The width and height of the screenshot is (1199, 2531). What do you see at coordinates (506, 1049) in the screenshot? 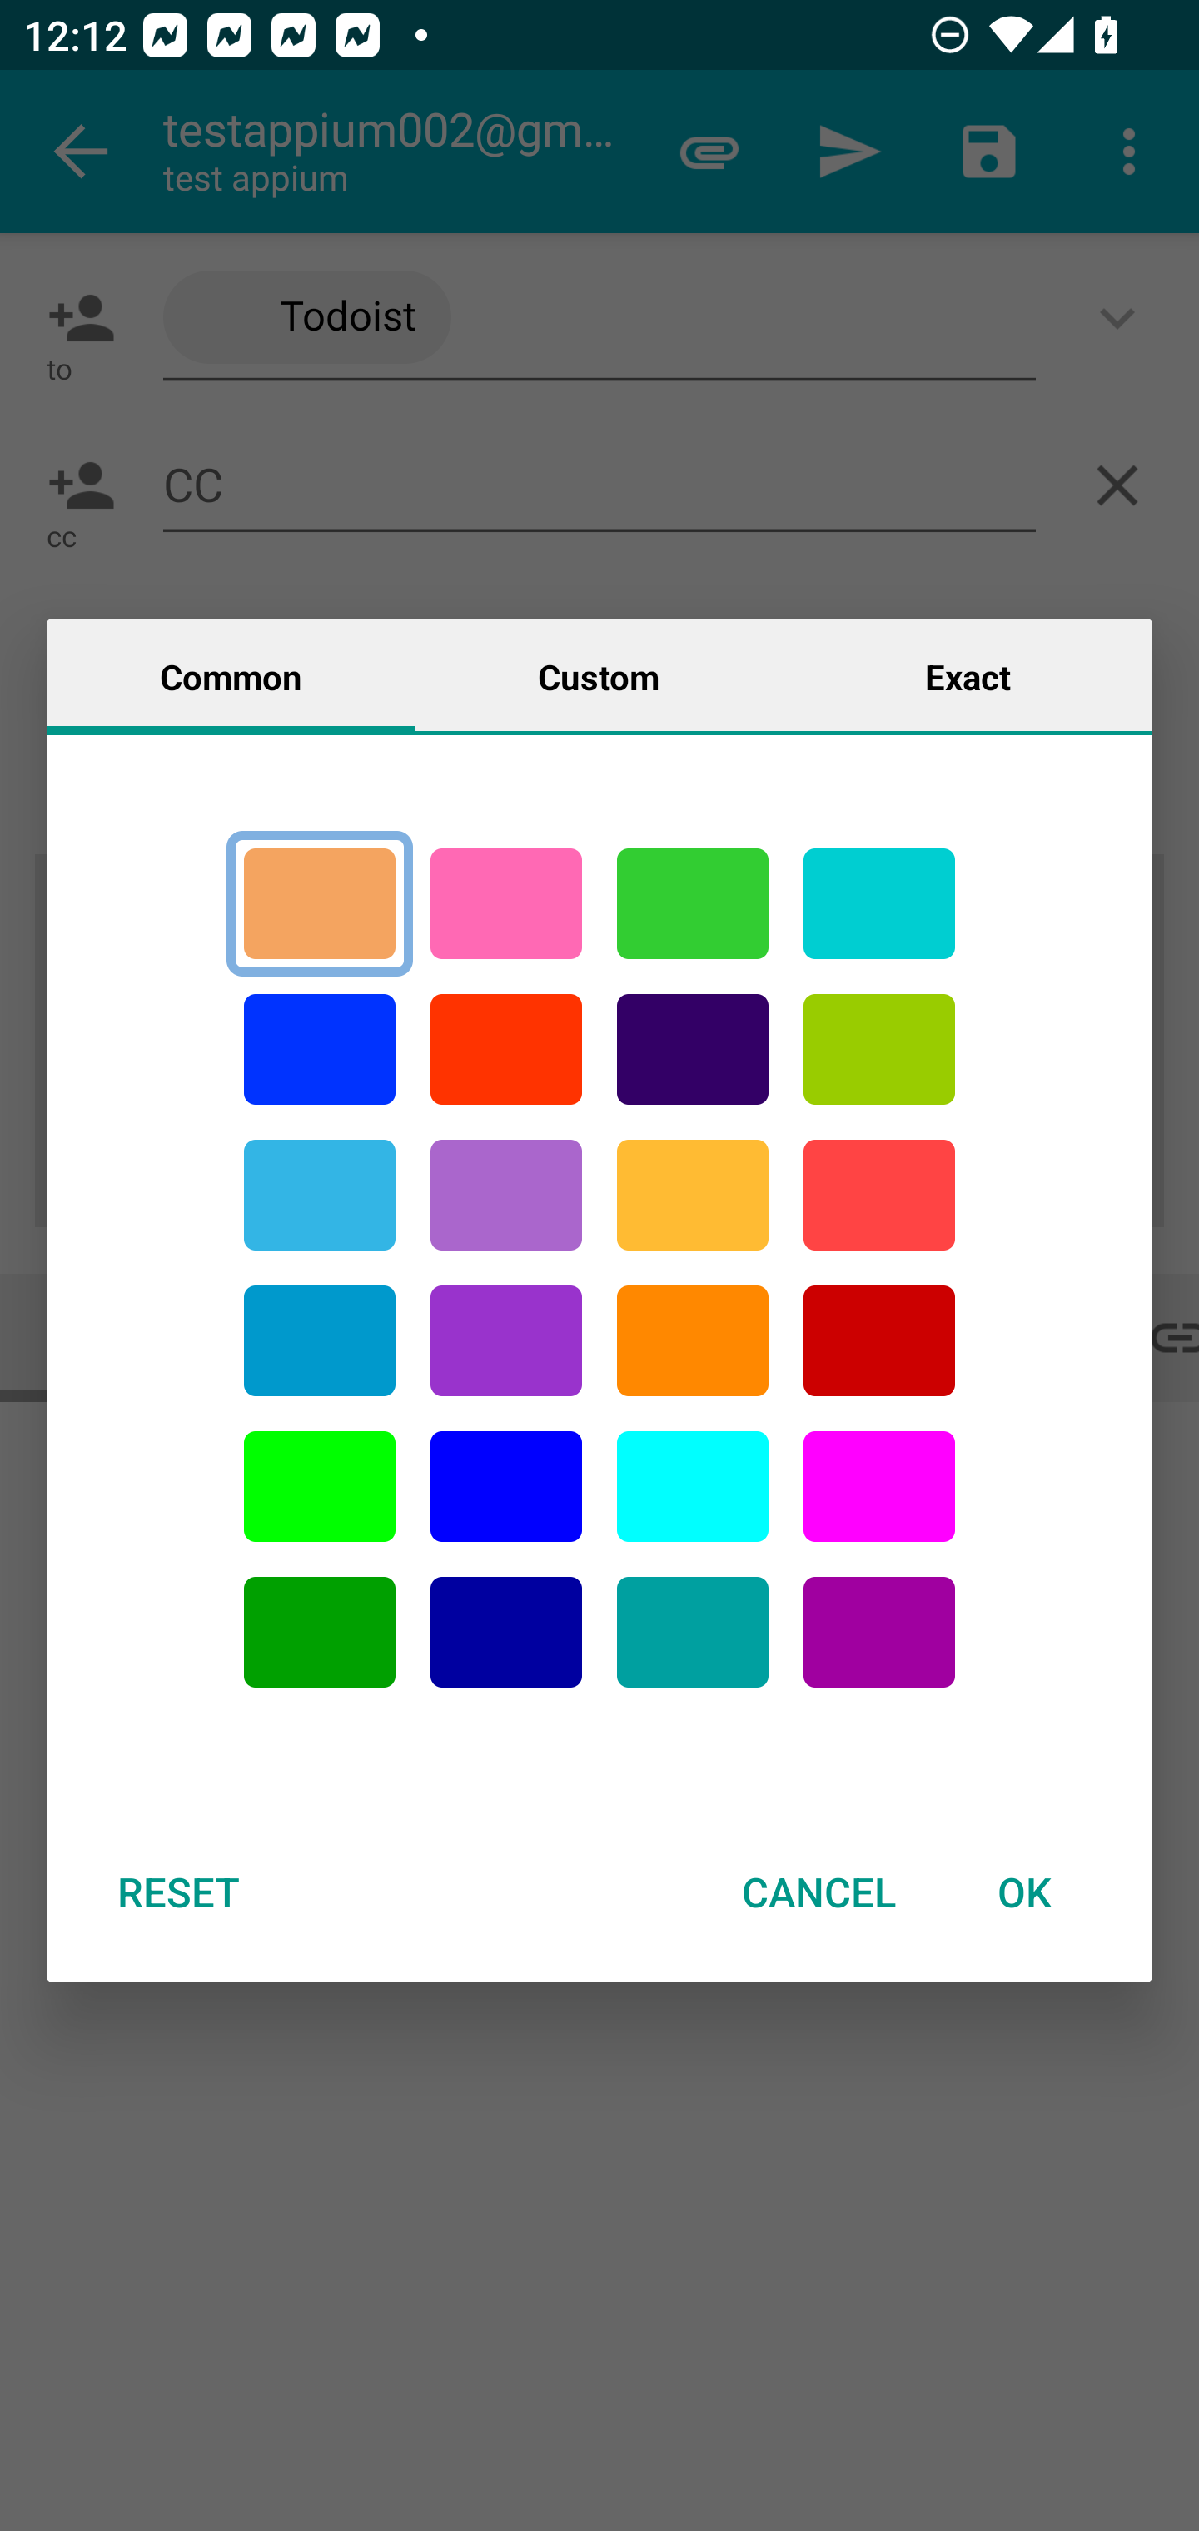
I see `Red` at bounding box center [506, 1049].